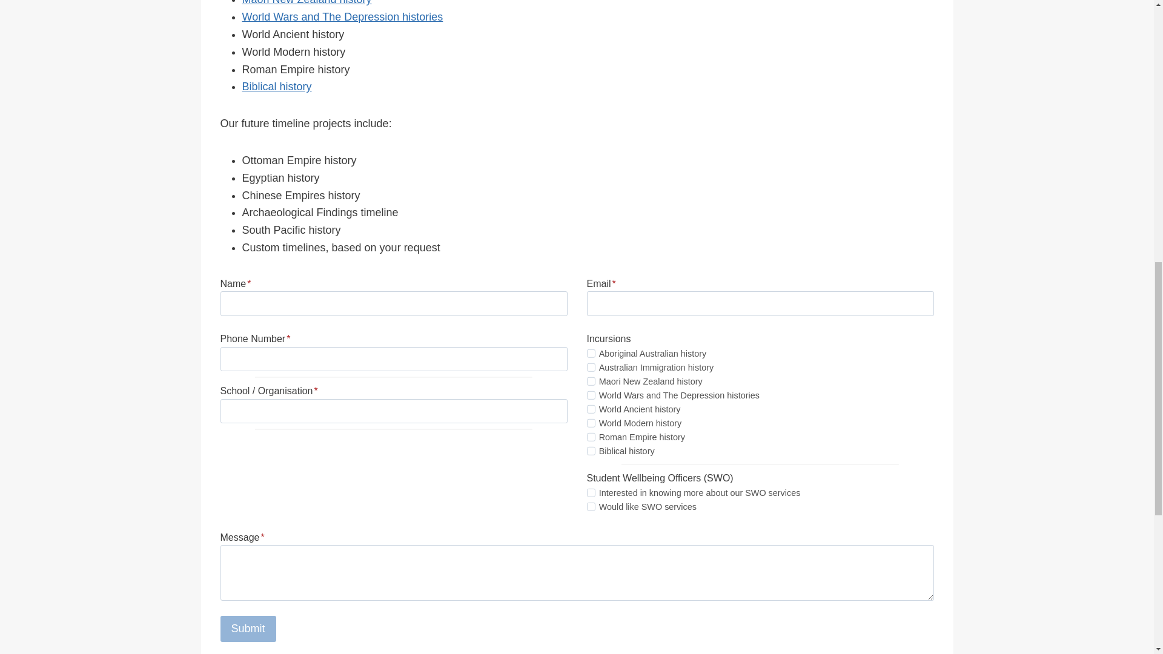 This screenshot has width=1163, height=654. What do you see at coordinates (590, 437) in the screenshot?
I see `Roman Empire history` at bounding box center [590, 437].